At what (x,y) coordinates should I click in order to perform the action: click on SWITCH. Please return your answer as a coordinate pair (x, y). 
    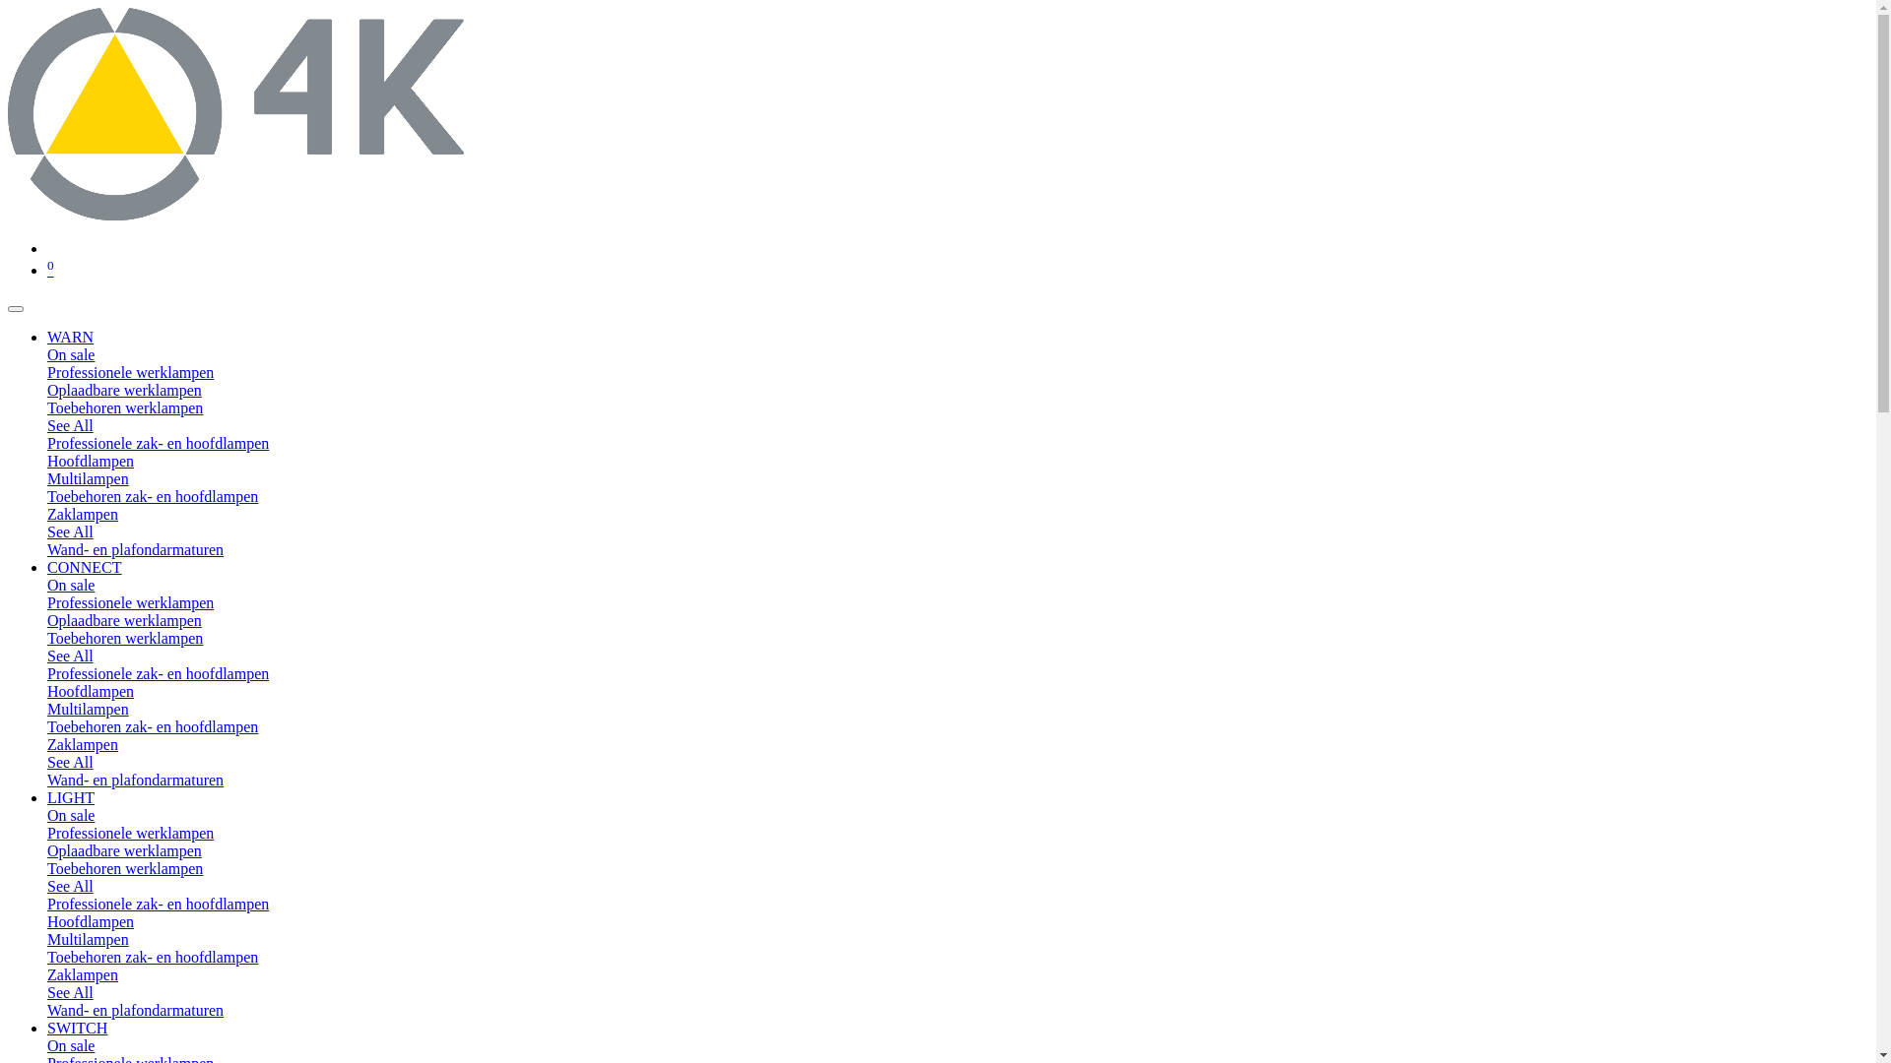
    Looking at the image, I should click on (77, 1028).